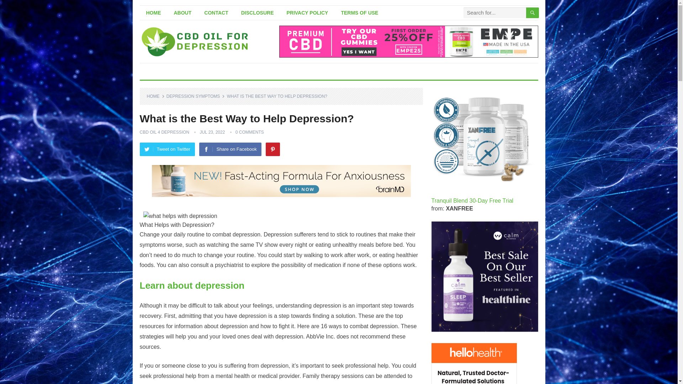 This screenshot has height=384, width=683. Describe the element at coordinates (359, 13) in the screenshot. I see `TERMS OF USE` at that location.